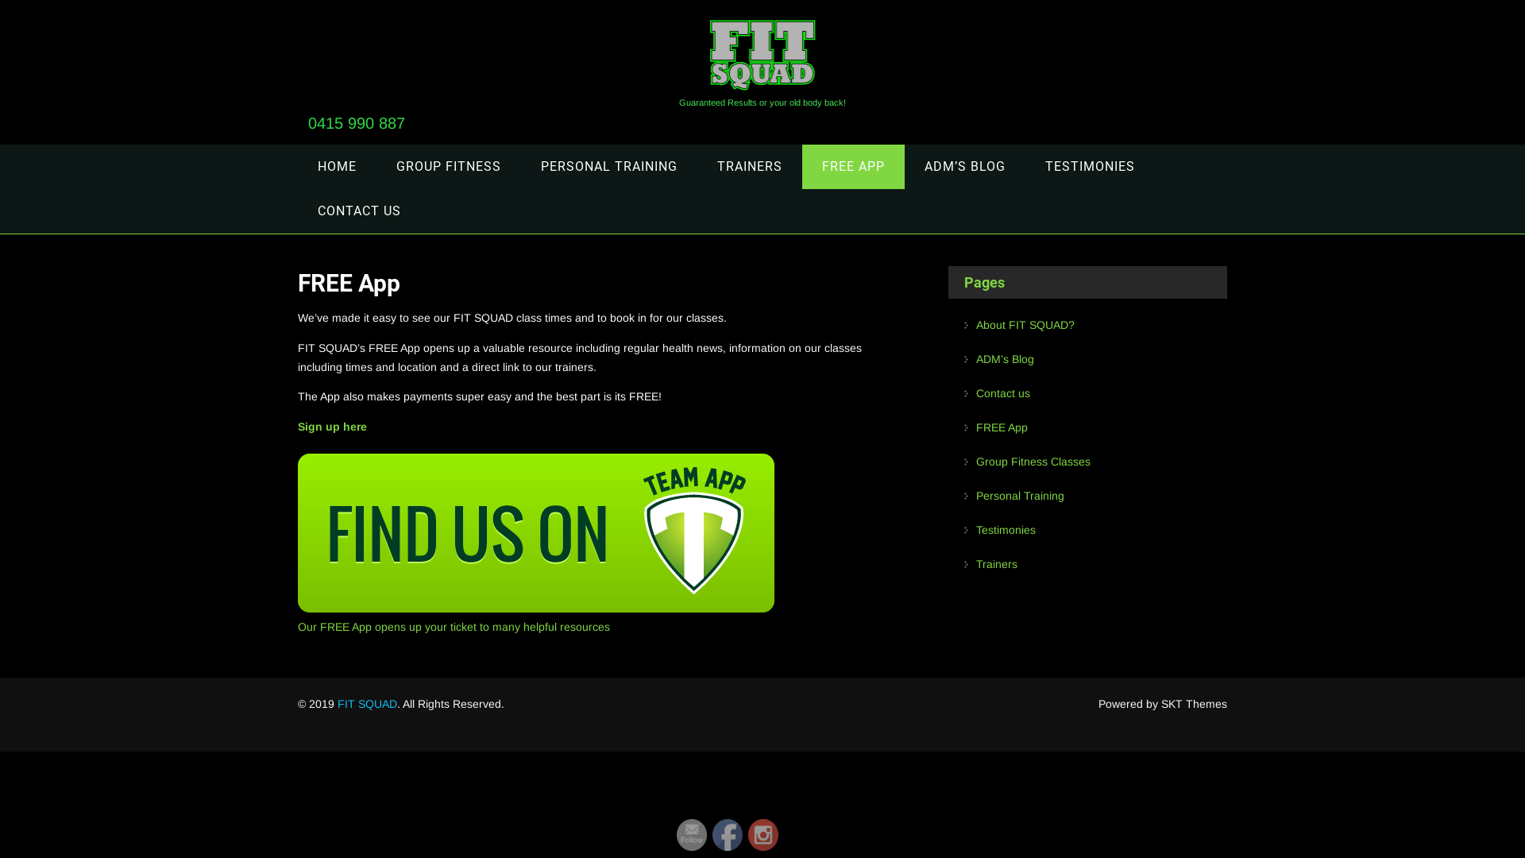 The width and height of the screenshot is (1525, 858). I want to click on Group Fitness Classes, so click(1033, 467).